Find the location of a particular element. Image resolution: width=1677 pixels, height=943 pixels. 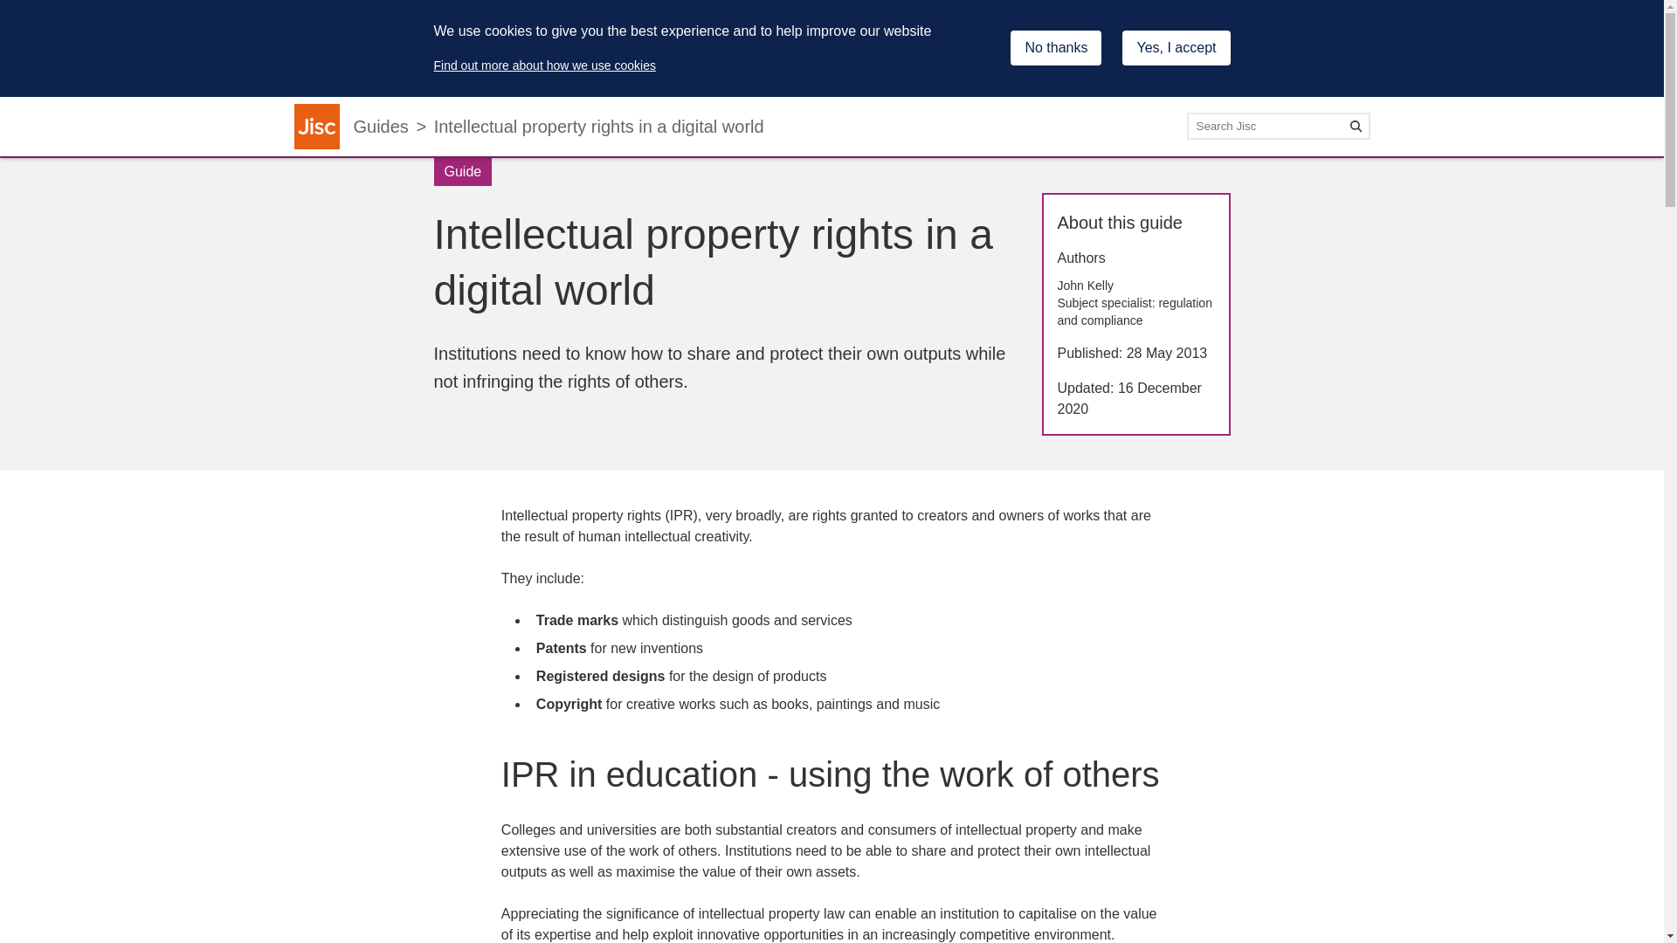

Search is located at coordinates (1356, 126).